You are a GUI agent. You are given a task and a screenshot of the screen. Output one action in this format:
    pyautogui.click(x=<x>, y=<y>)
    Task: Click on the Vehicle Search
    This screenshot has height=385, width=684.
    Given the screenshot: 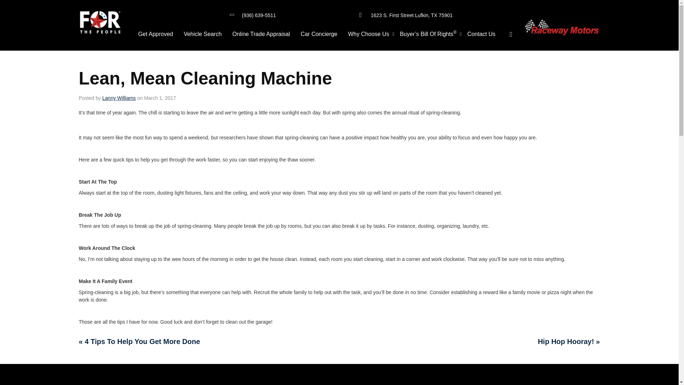 What is the action you would take?
    pyautogui.click(x=203, y=34)
    